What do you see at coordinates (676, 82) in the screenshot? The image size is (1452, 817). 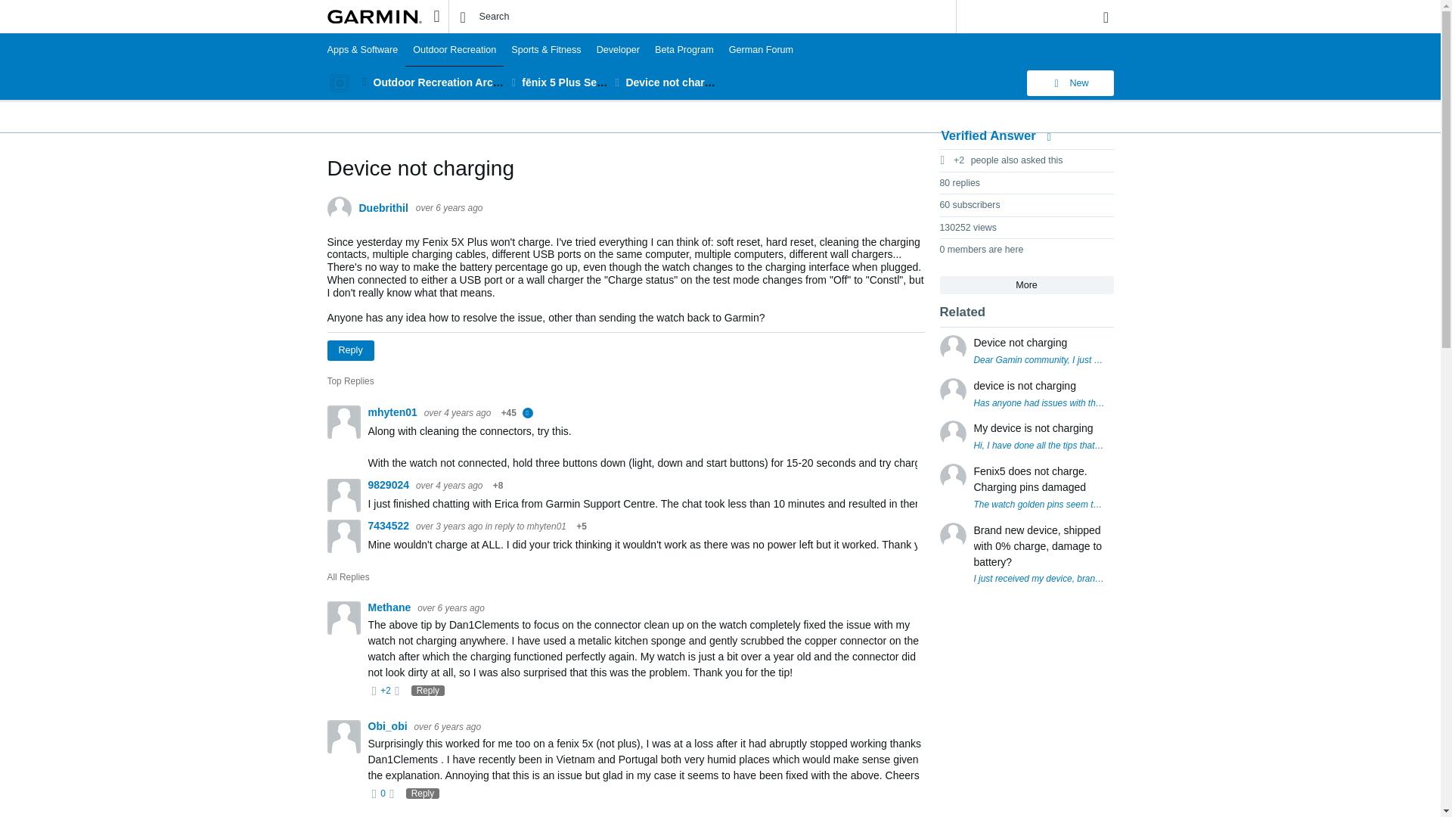 I see `Device not charging` at bounding box center [676, 82].